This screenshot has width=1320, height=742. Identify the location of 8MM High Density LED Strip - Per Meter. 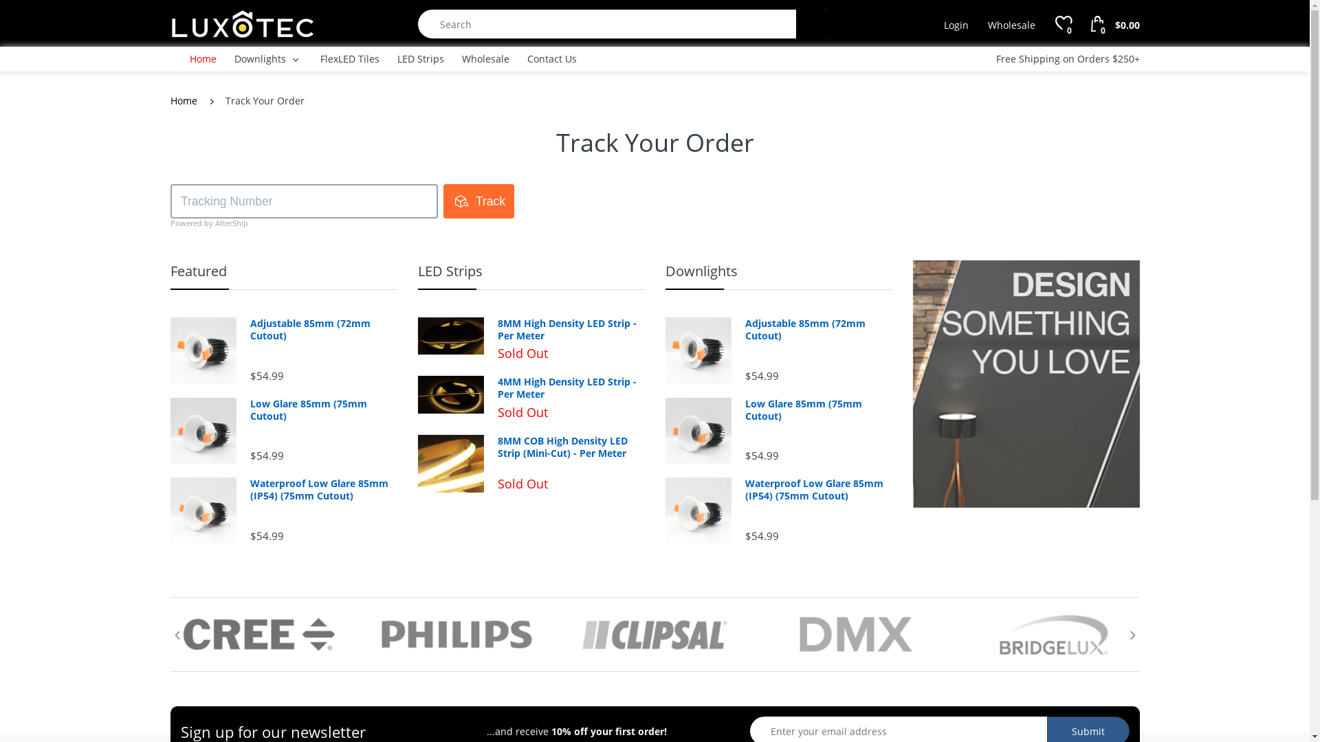
(571, 330).